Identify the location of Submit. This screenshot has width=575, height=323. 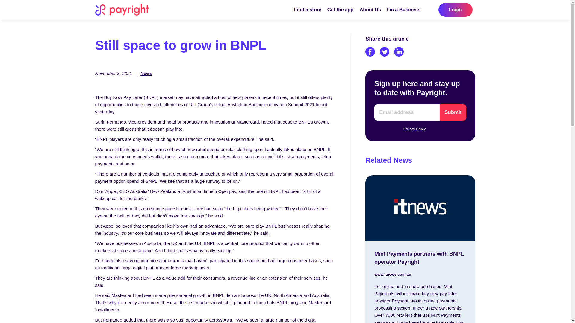
(453, 112).